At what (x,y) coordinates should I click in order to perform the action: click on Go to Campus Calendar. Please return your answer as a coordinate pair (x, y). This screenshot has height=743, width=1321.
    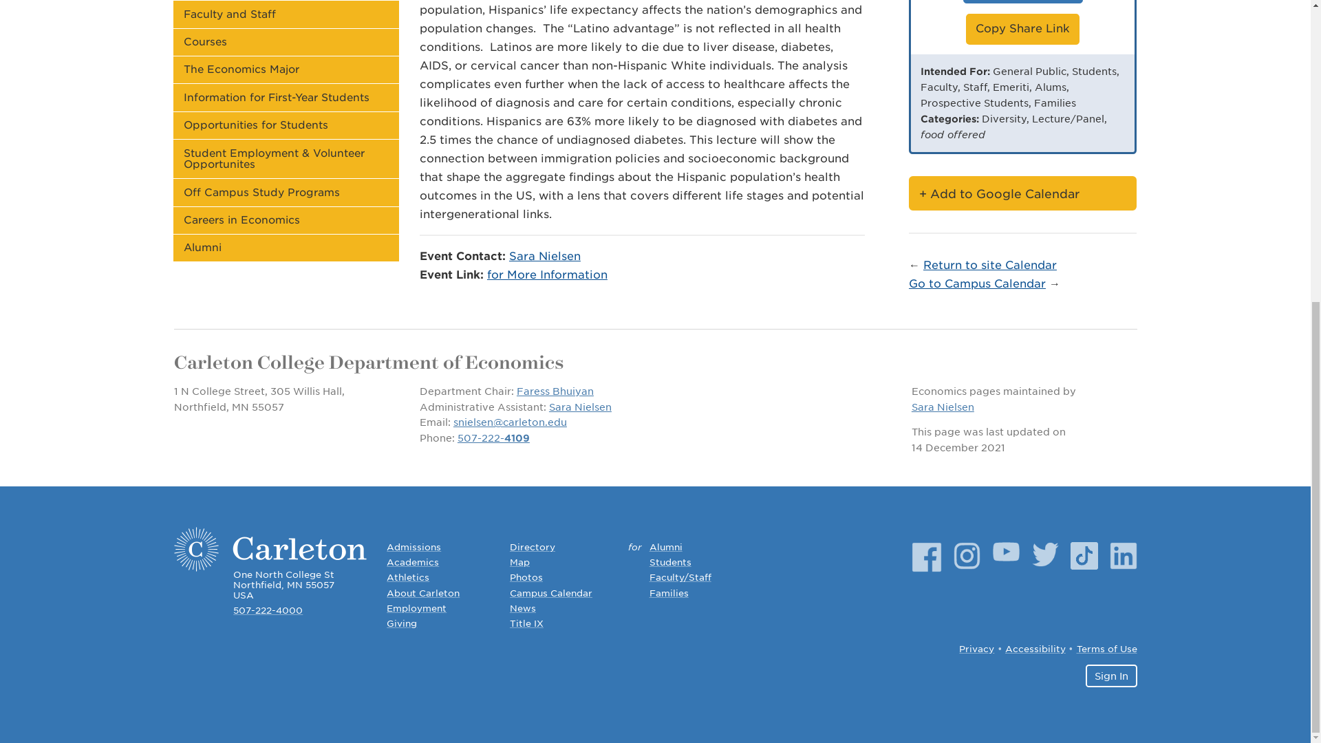
    Looking at the image, I should click on (977, 283).